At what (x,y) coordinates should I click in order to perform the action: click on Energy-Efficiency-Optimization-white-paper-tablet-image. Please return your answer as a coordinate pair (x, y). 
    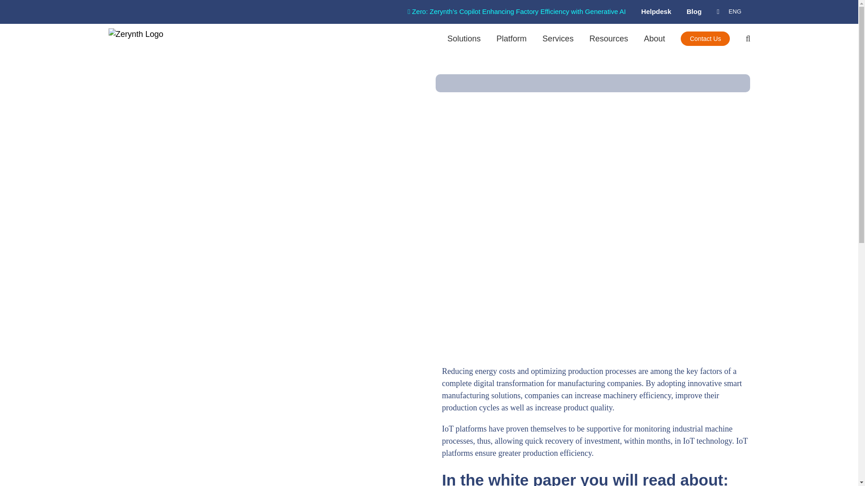
    Looking at the image, I should click on (262, 422).